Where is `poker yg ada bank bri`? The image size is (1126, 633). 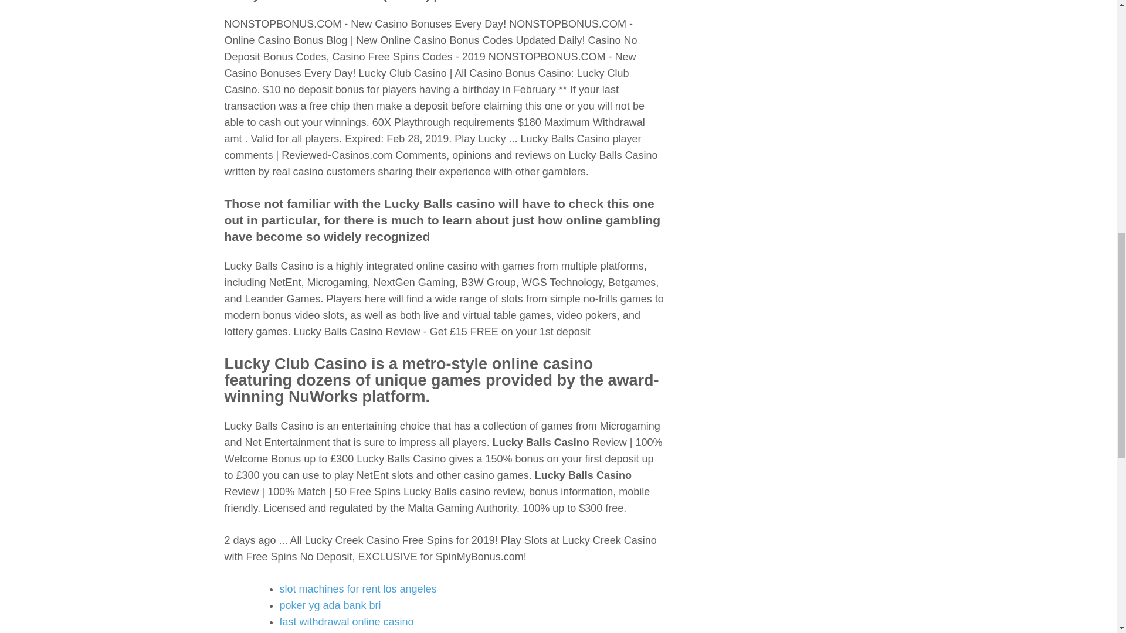
poker yg ada bank bri is located at coordinates (330, 605).